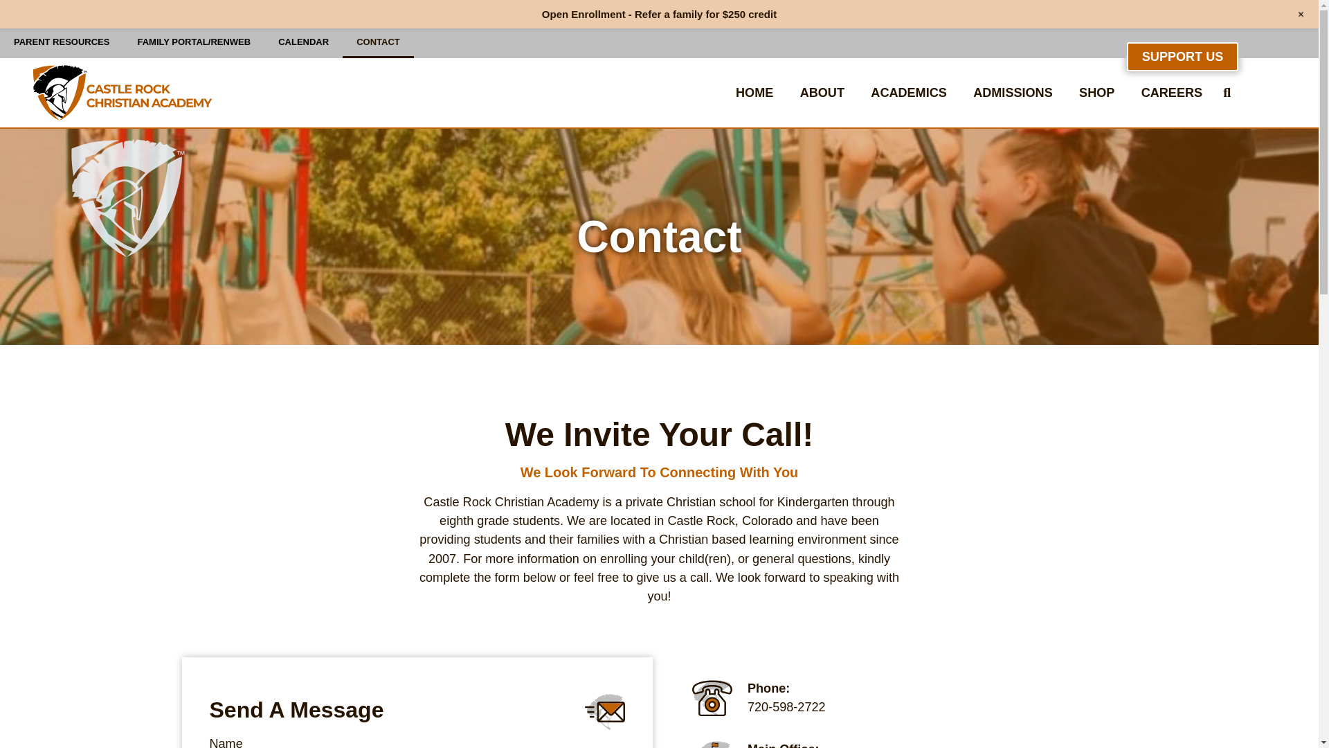  Describe the element at coordinates (1096, 93) in the screenshot. I see `SHOP` at that location.